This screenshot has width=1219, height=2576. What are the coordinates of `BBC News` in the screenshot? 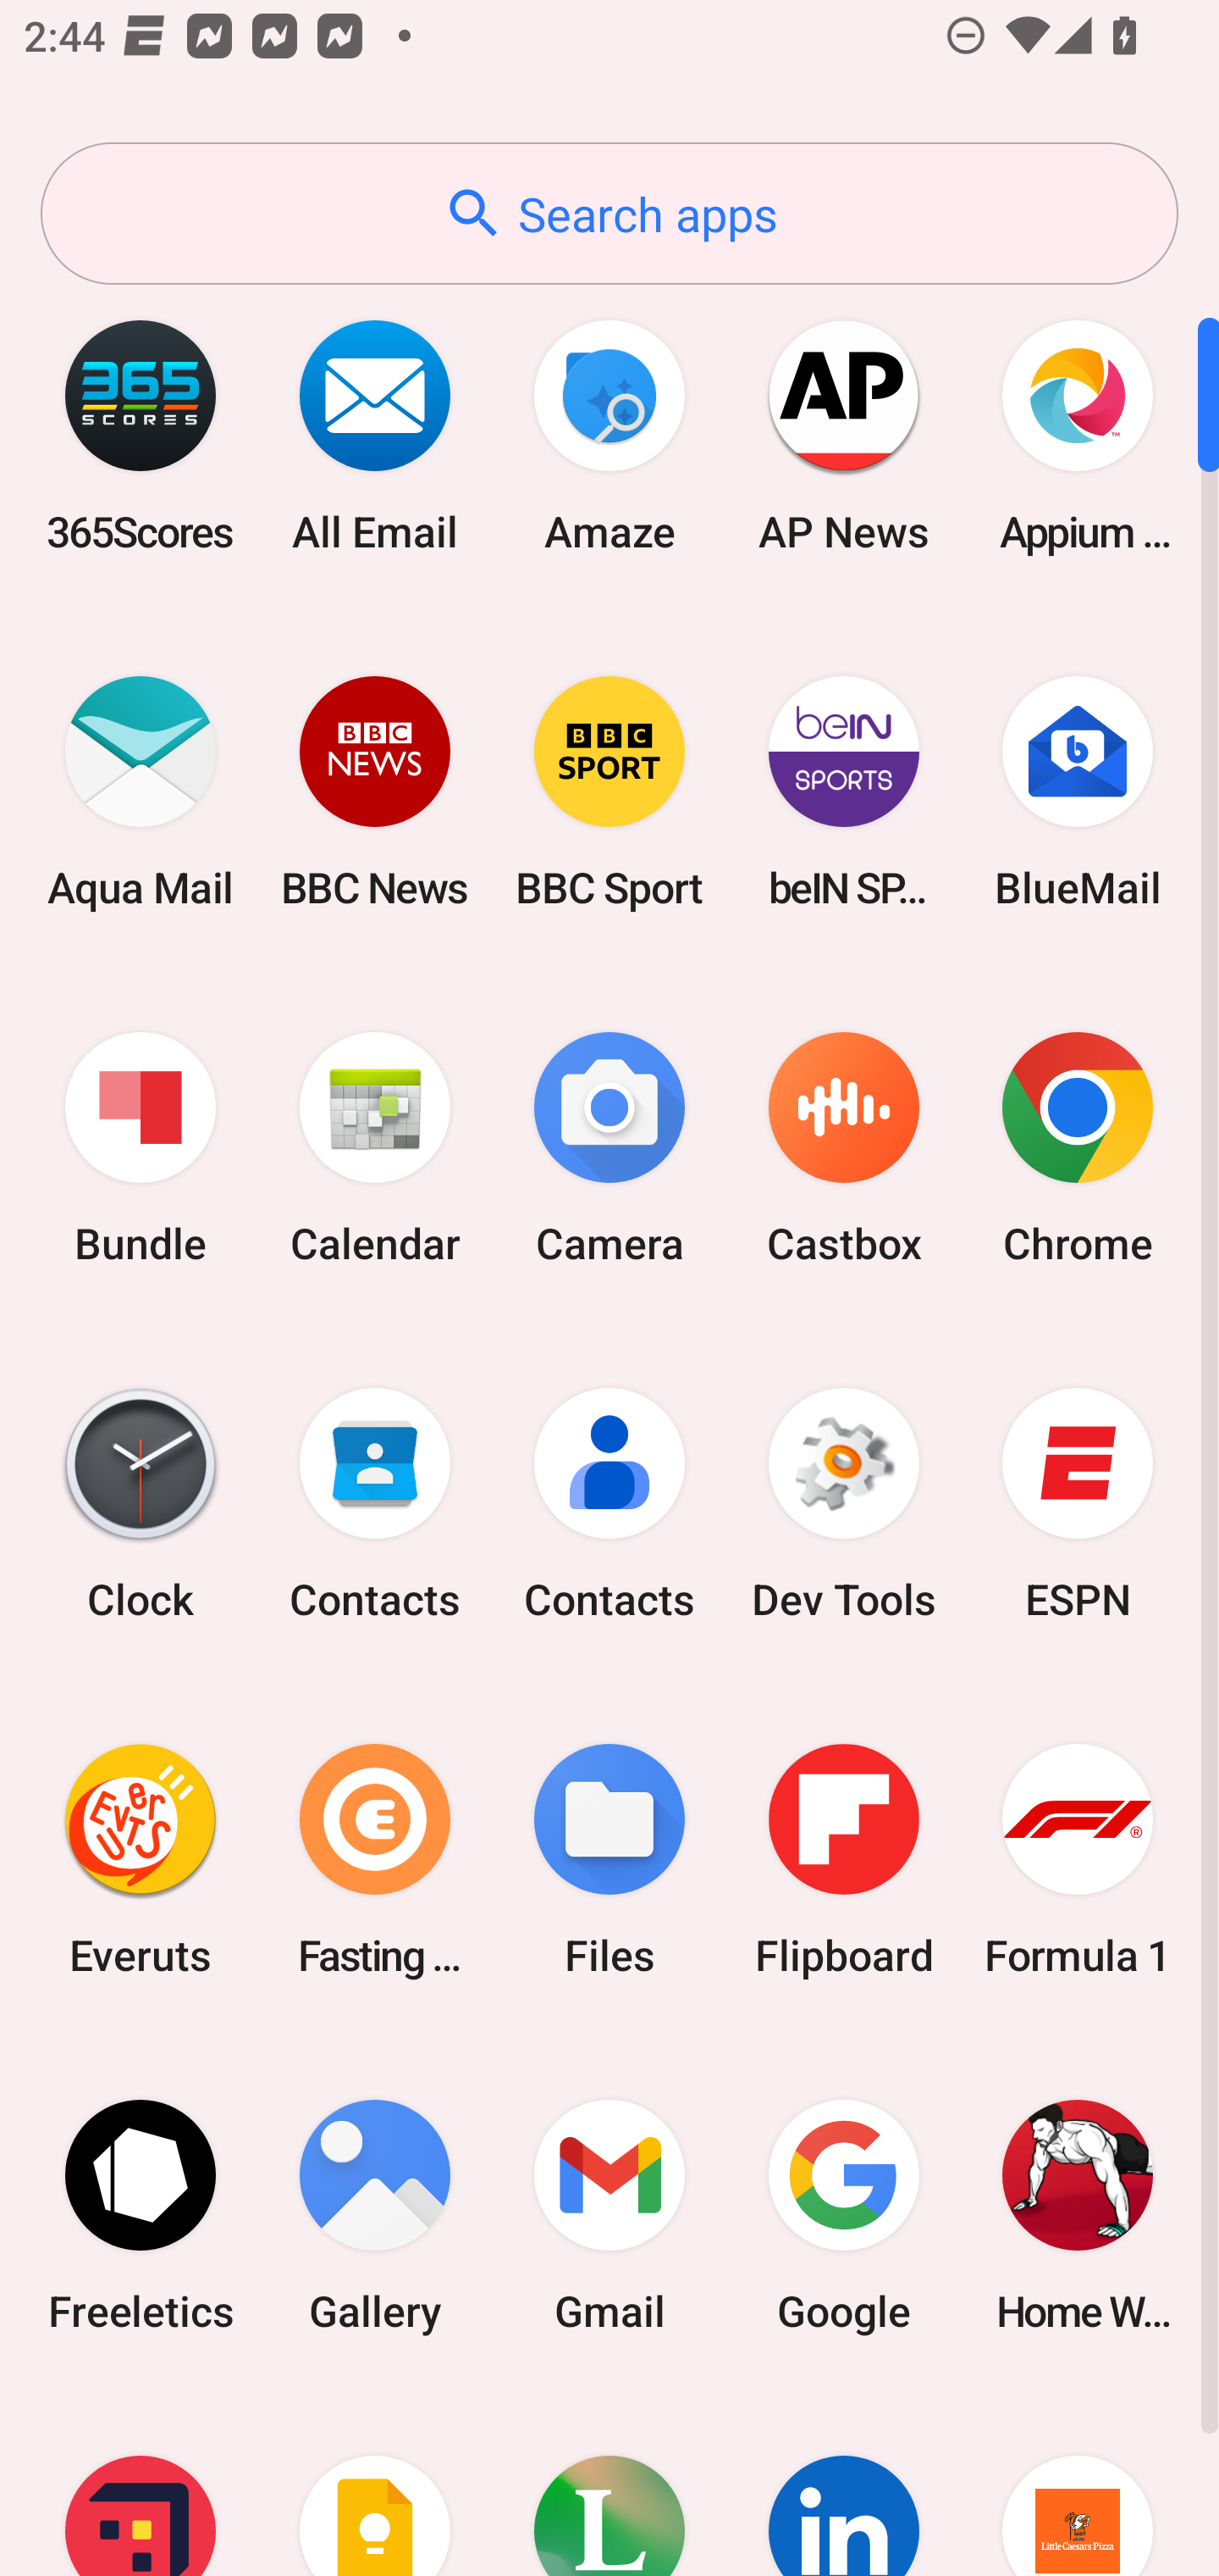 It's located at (375, 791).